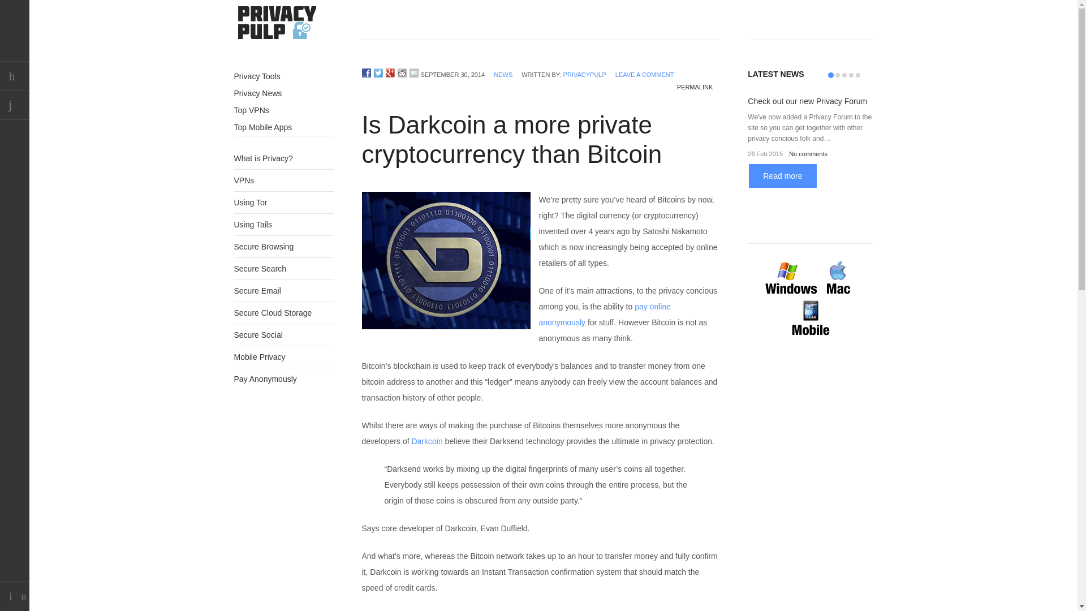  Describe the element at coordinates (645, 75) in the screenshot. I see `LEAVE A COMMENT` at that location.